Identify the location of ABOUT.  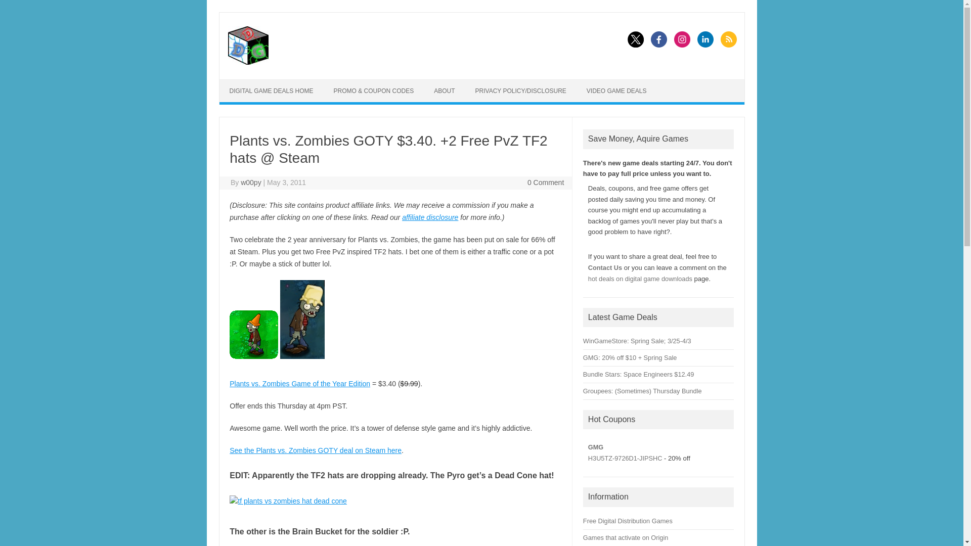
(444, 90).